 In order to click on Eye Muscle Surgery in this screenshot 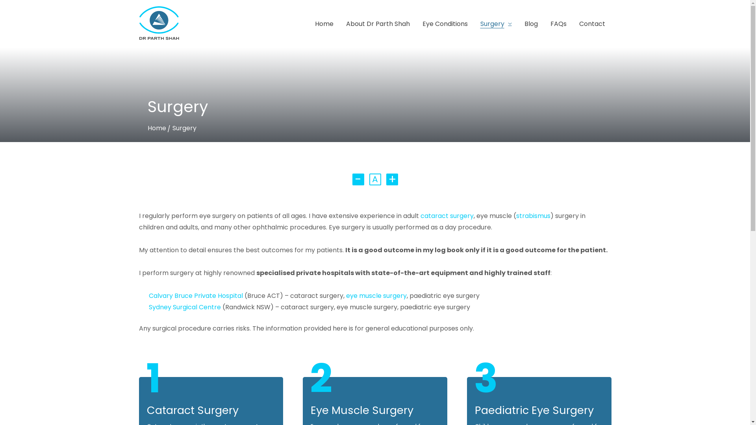, I will do `click(362, 410)`.